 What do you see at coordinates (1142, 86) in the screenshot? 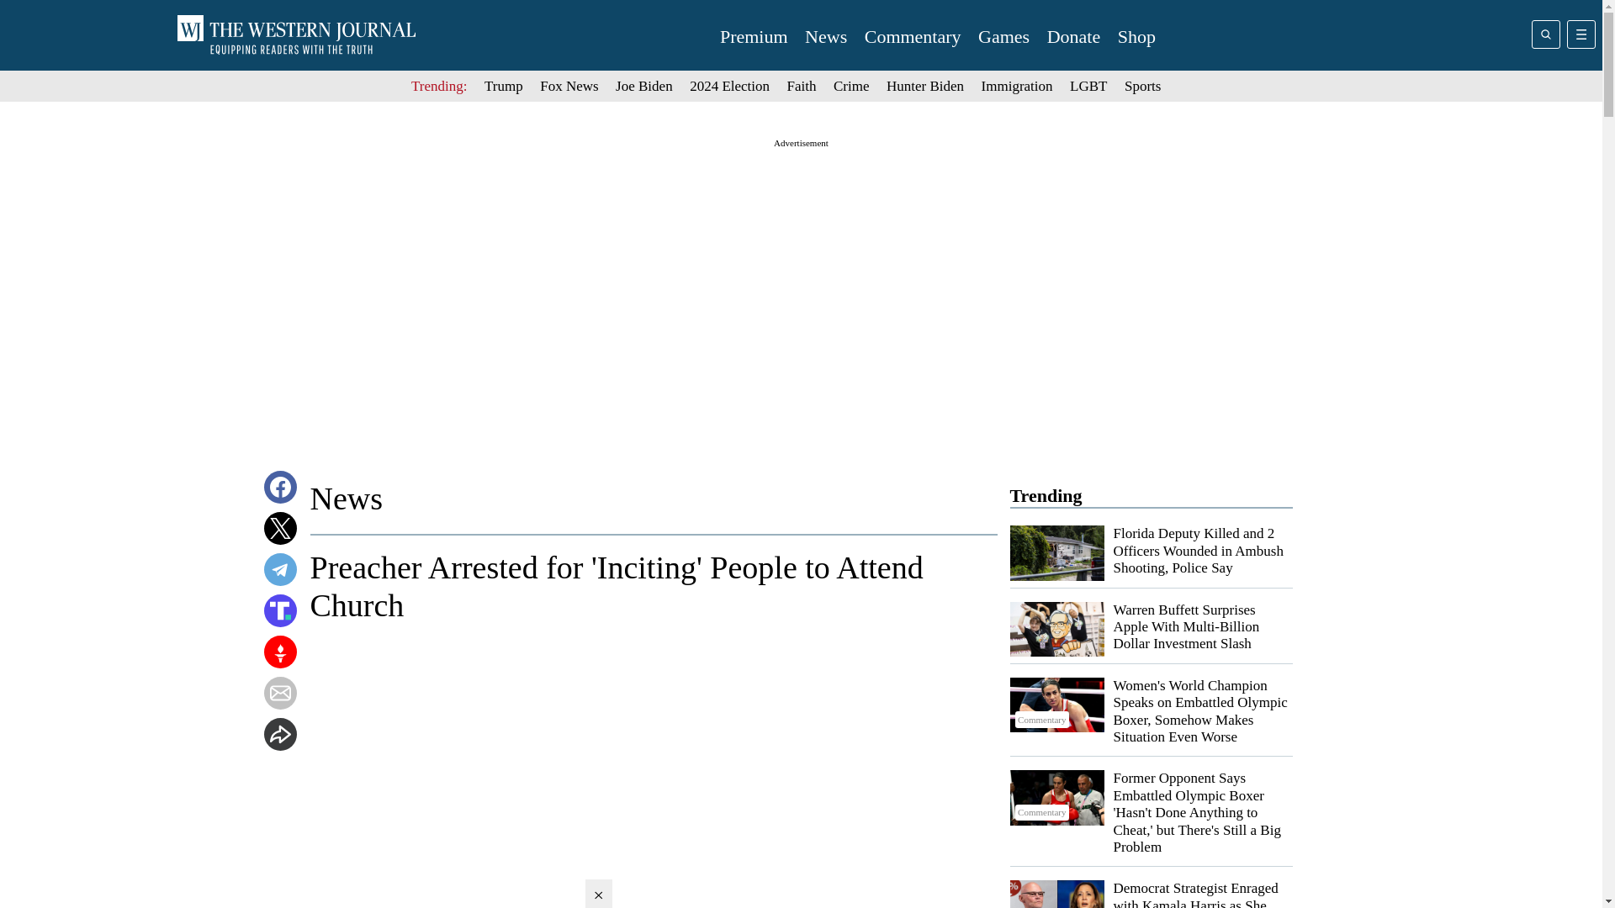
I see `Sports` at bounding box center [1142, 86].